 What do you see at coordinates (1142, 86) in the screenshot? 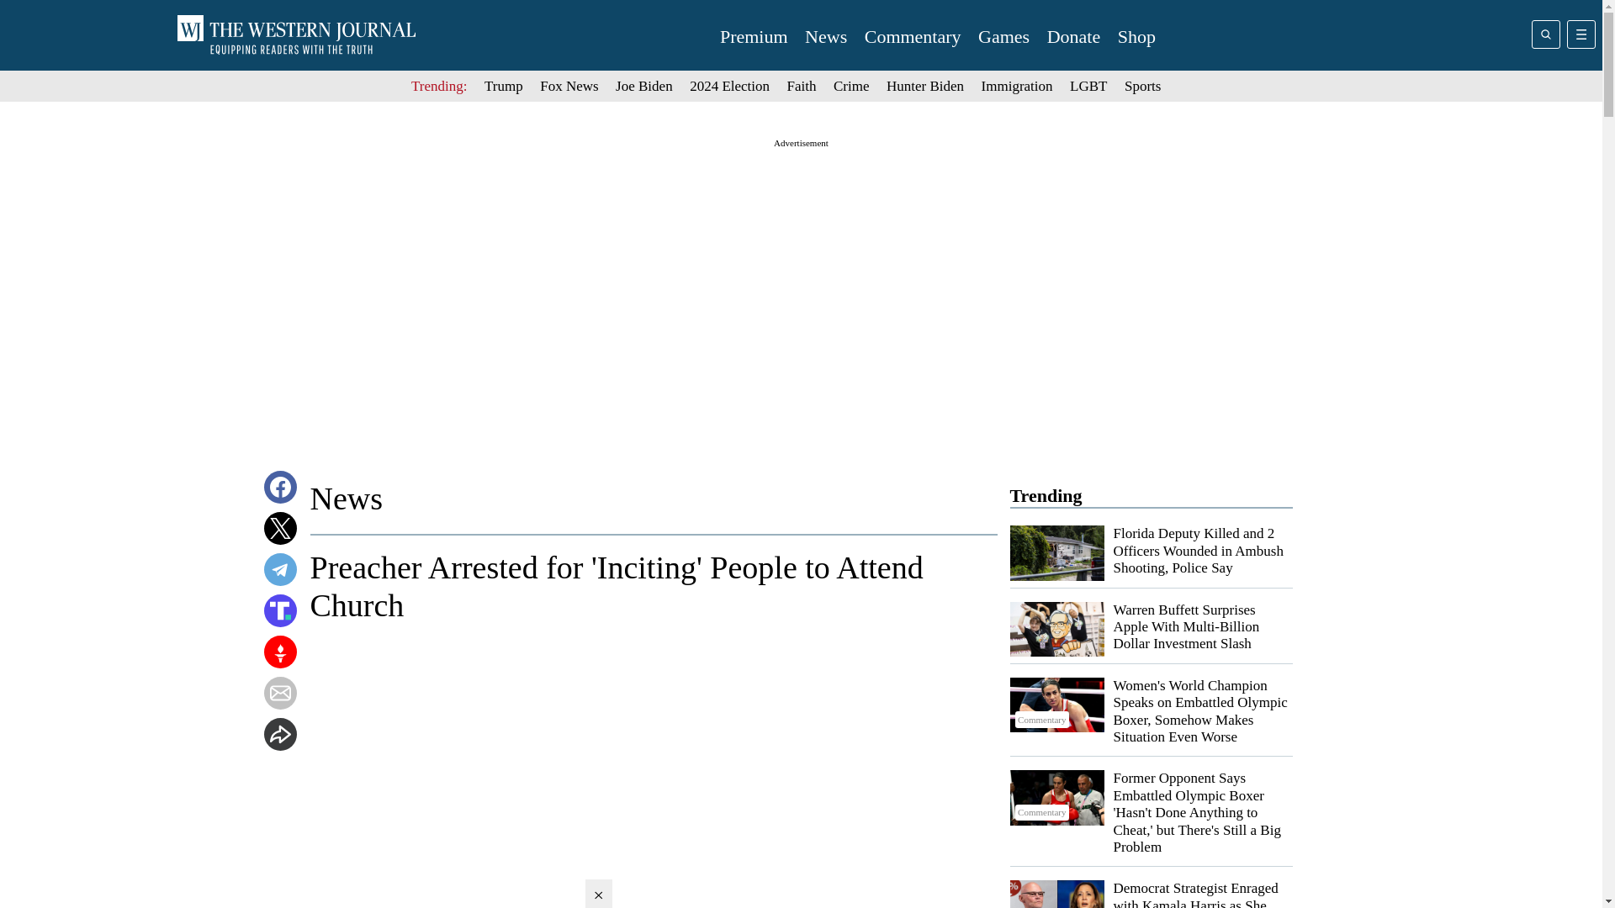
I see `Sports` at bounding box center [1142, 86].